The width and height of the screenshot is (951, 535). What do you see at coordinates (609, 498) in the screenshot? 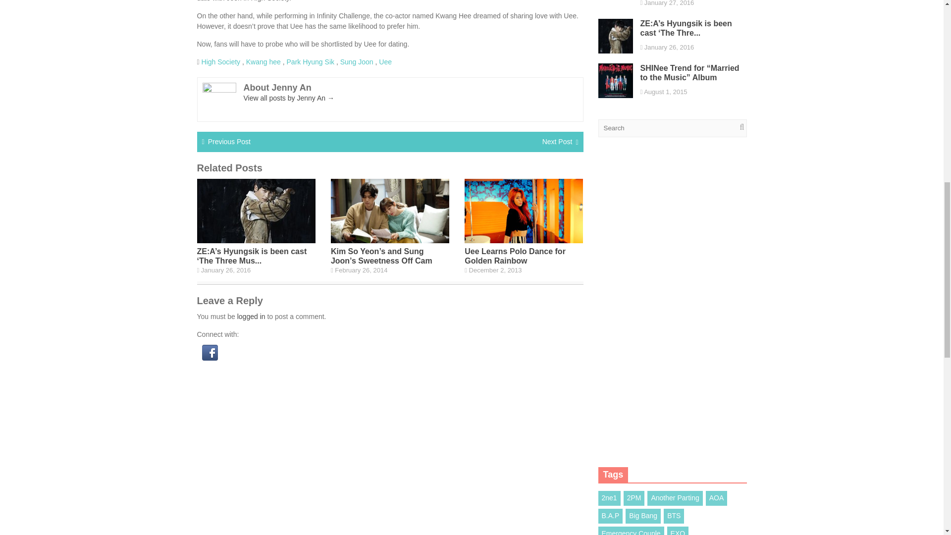
I see `9 topics` at bounding box center [609, 498].